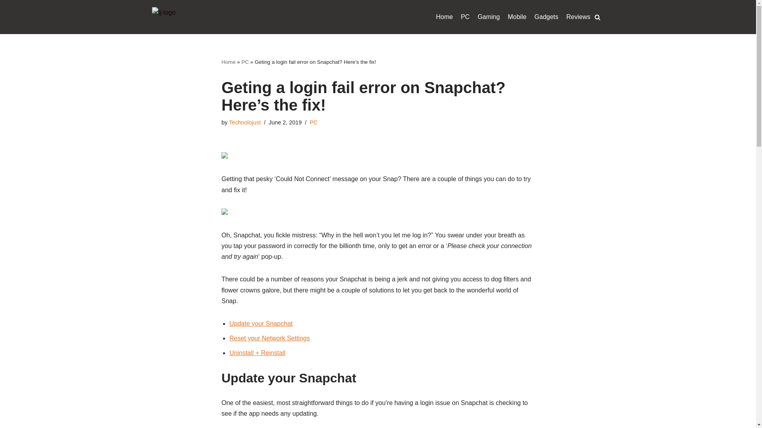 This screenshot has width=762, height=428. Describe the element at coordinates (225, 212) in the screenshot. I see `How to fix a login fail error on Snapchat` at that location.